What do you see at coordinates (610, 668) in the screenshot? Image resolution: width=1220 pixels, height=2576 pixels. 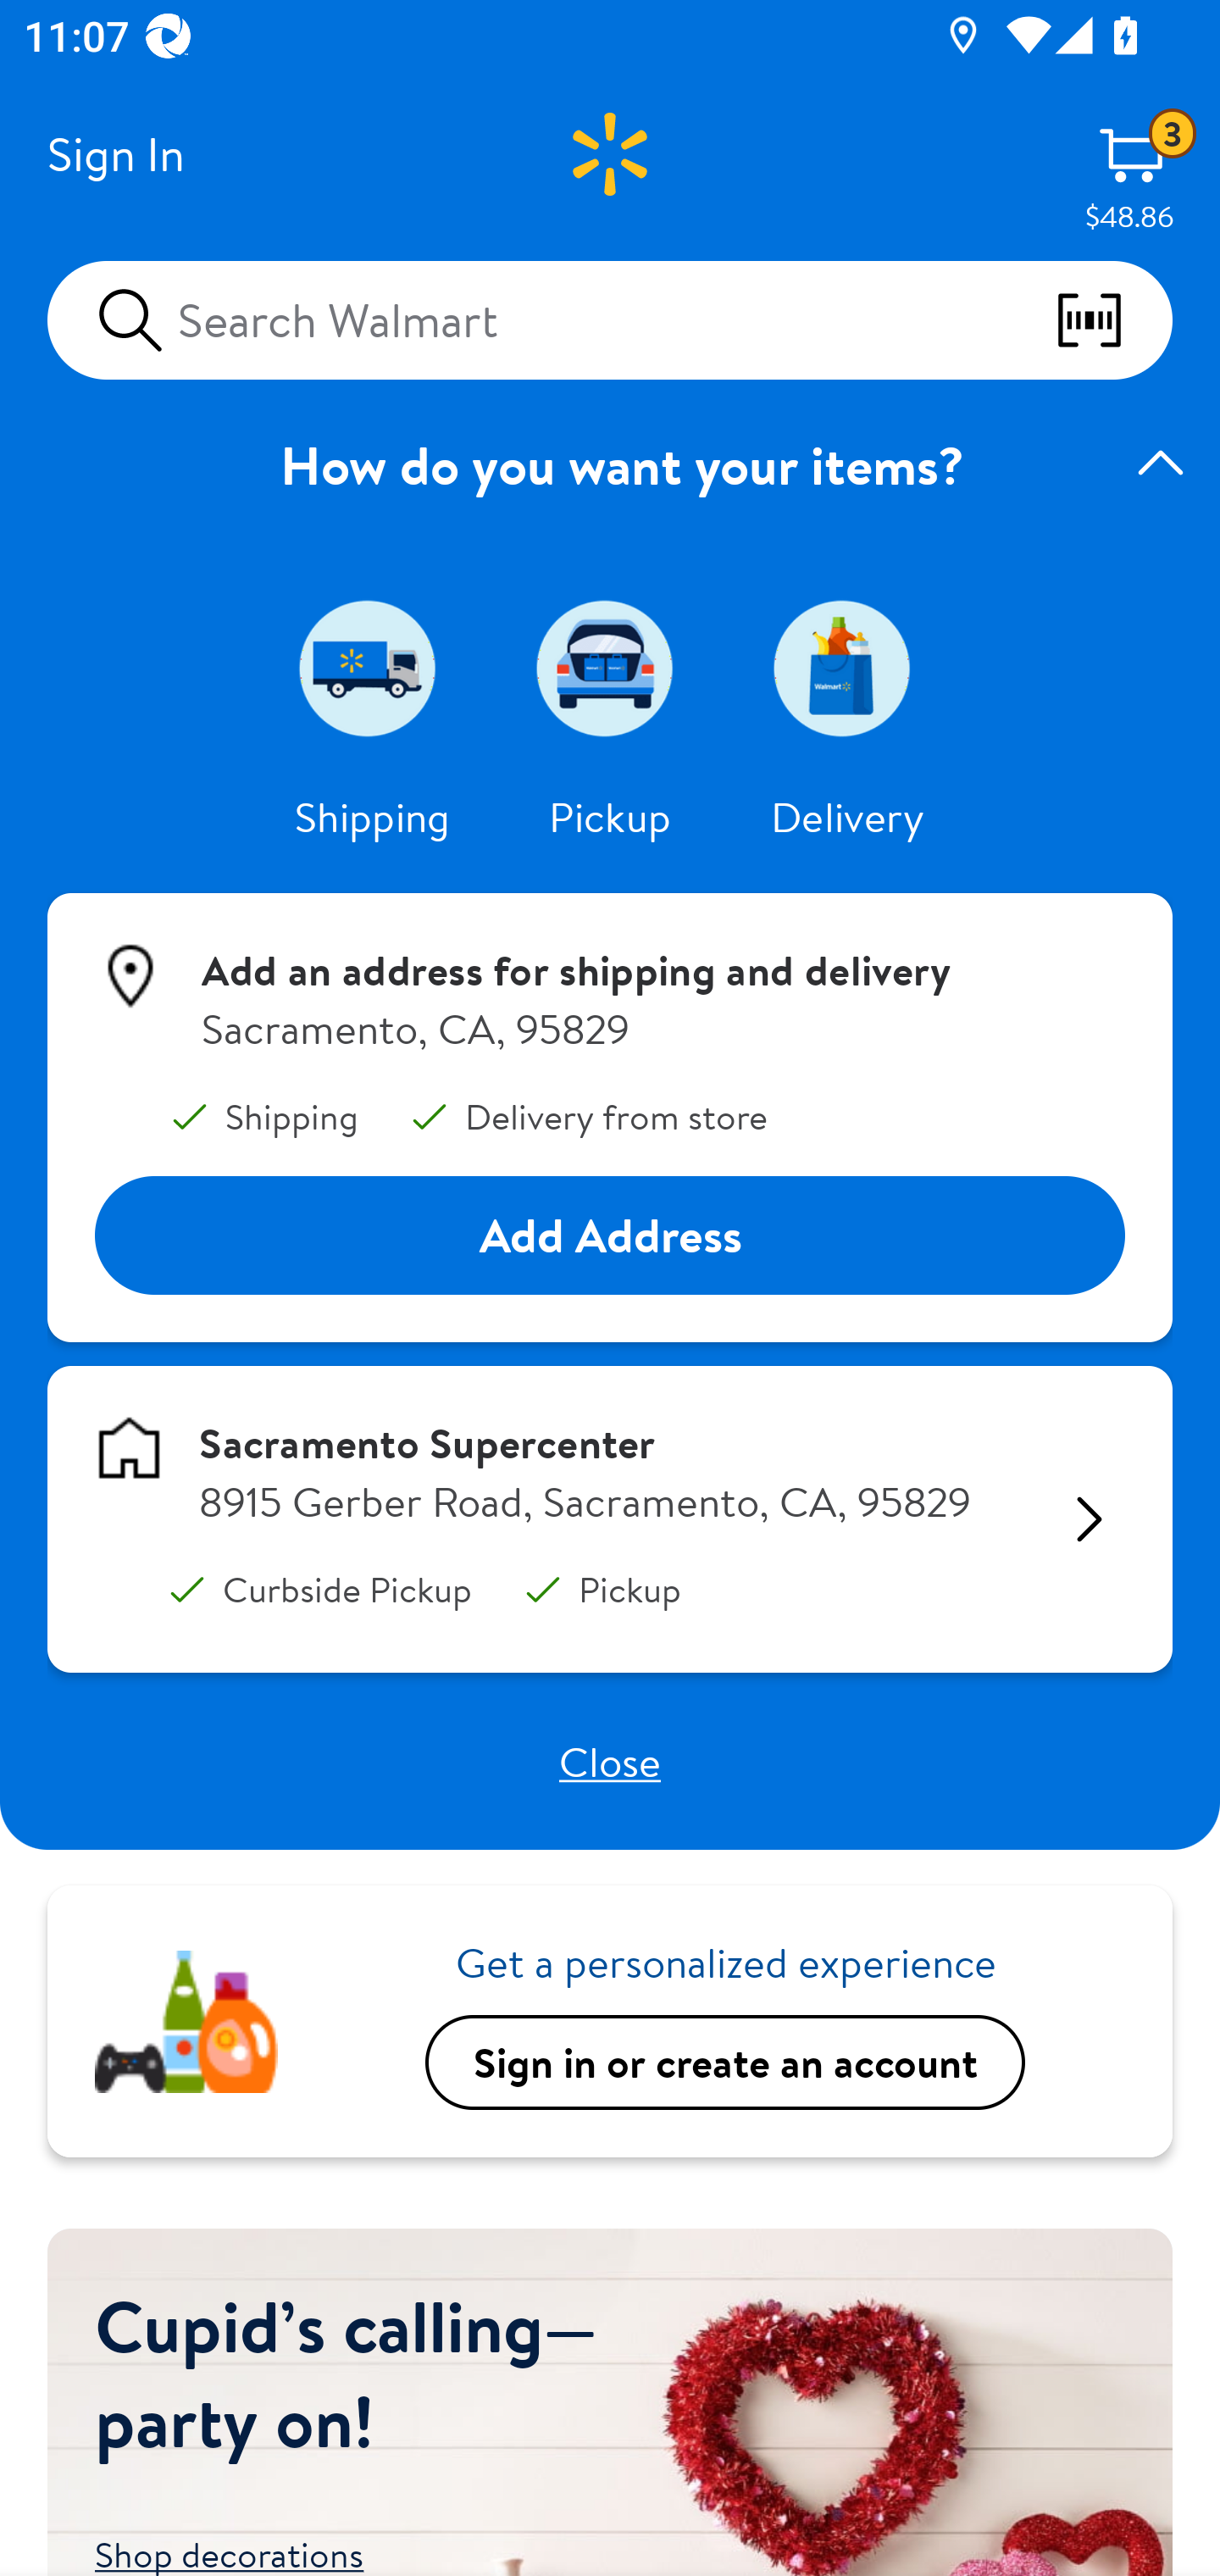 I see `Pickup 2 of 3` at bounding box center [610, 668].